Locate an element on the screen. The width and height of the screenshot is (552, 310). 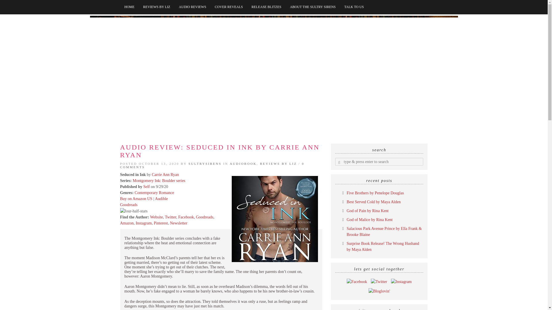
REVIEWS BY LIZ is located at coordinates (278, 163).